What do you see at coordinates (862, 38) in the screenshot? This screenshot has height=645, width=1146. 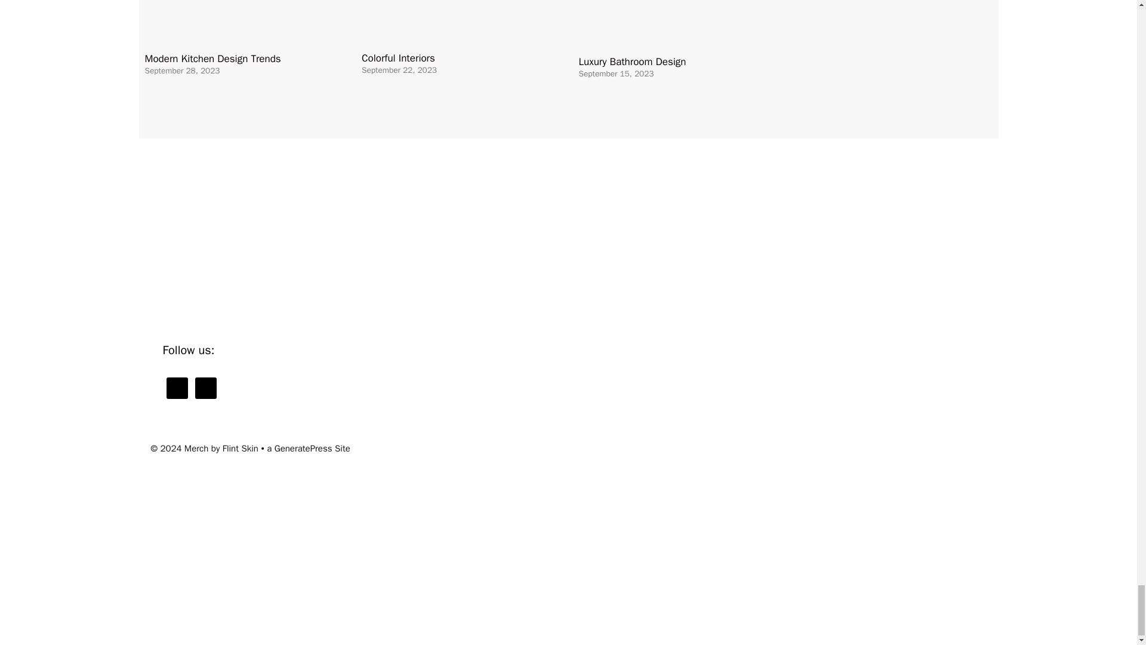 I see `Luxury Bathroom Design` at bounding box center [862, 38].